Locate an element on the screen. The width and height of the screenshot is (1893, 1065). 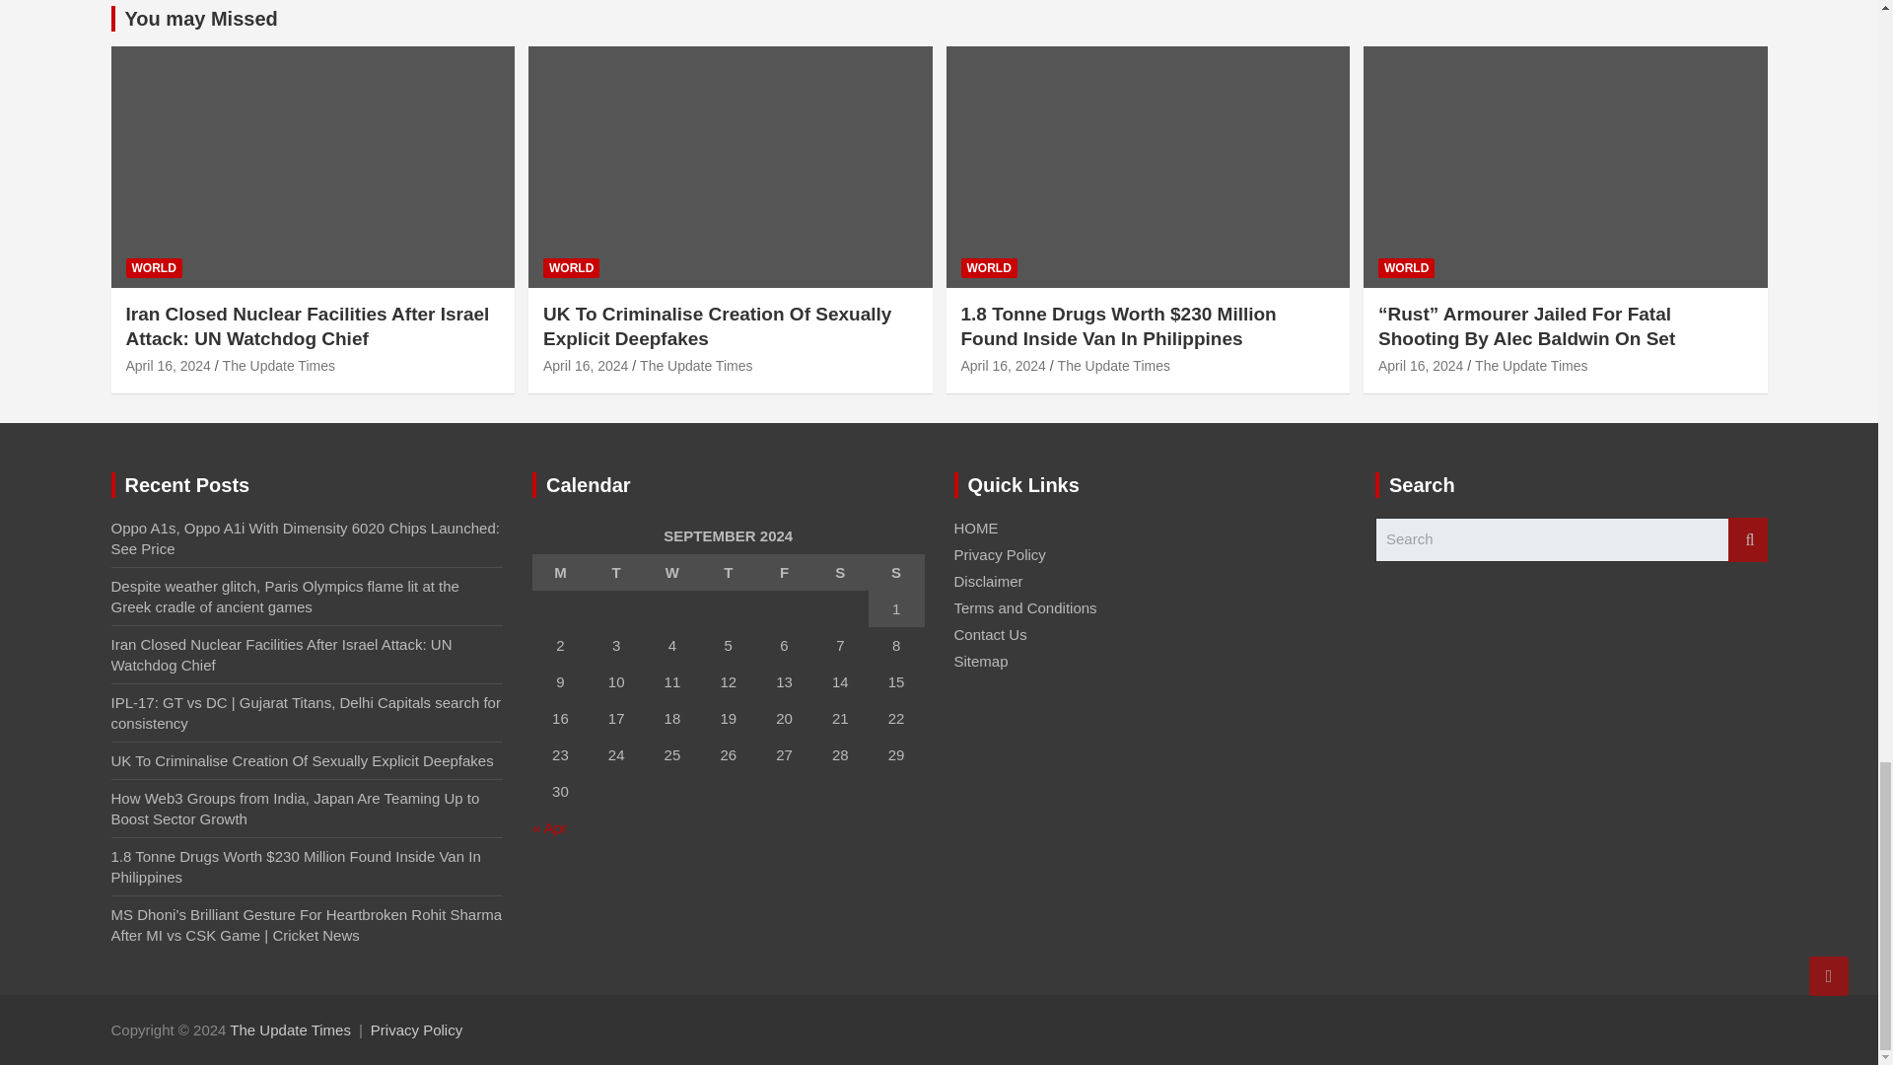
The Update Times is located at coordinates (290, 1029).